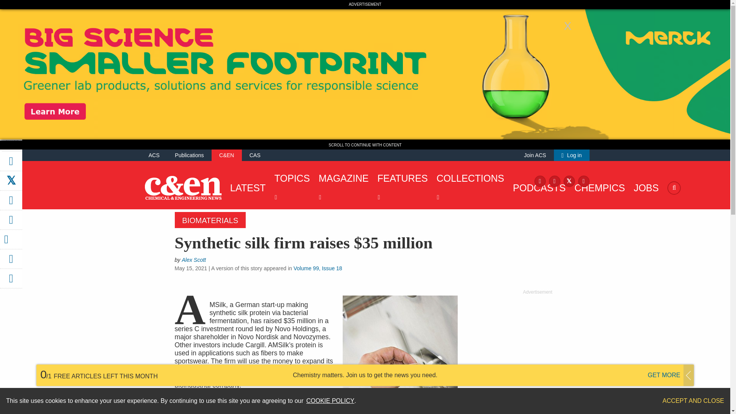 Image resolution: width=736 pixels, height=414 pixels. What do you see at coordinates (189, 155) in the screenshot?
I see `Publications` at bounding box center [189, 155].